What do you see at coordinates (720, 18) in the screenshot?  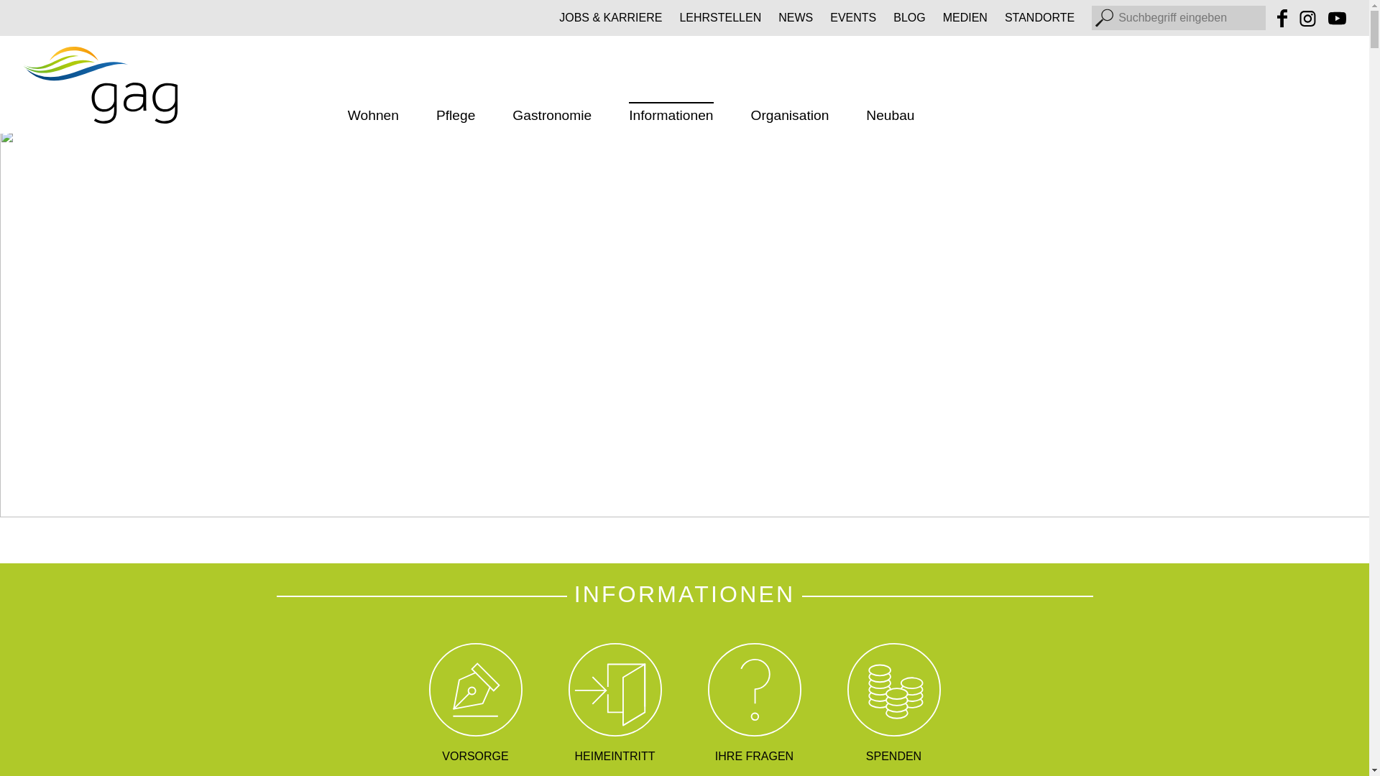 I see `LEHRSTELLEN` at bounding box center [720, 18].